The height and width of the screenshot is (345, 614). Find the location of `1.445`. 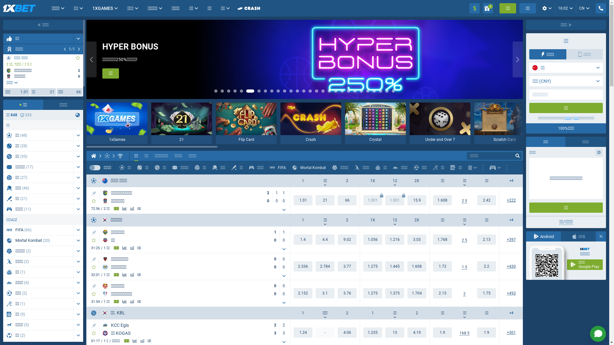

1.445 is located at coordinates (395, 266).